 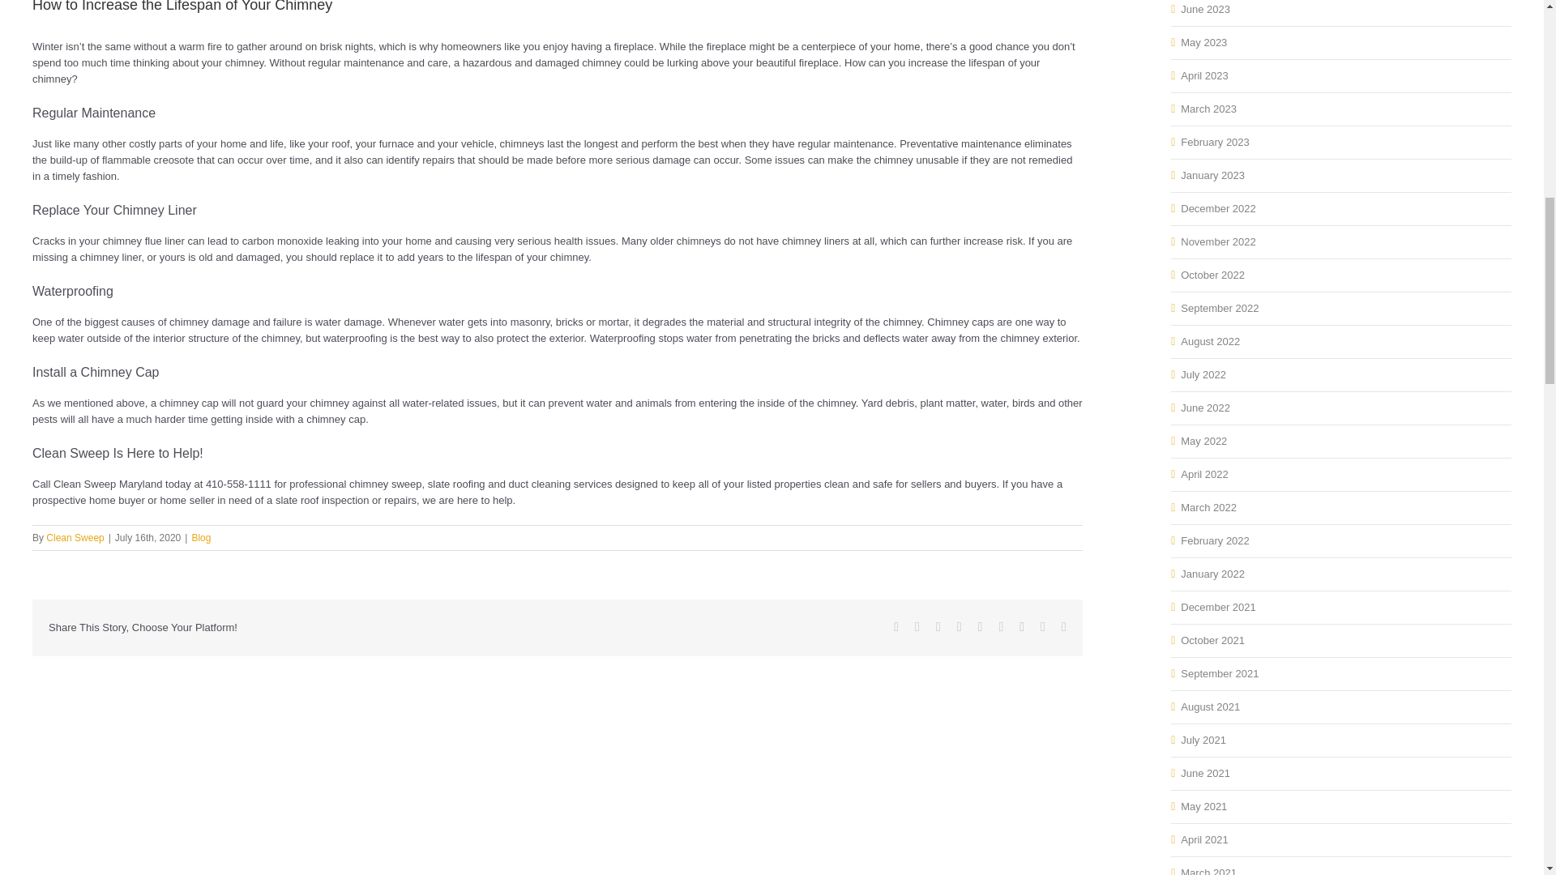 I want to click on Posts by Clean Sweep, so click(x=75, y=537).